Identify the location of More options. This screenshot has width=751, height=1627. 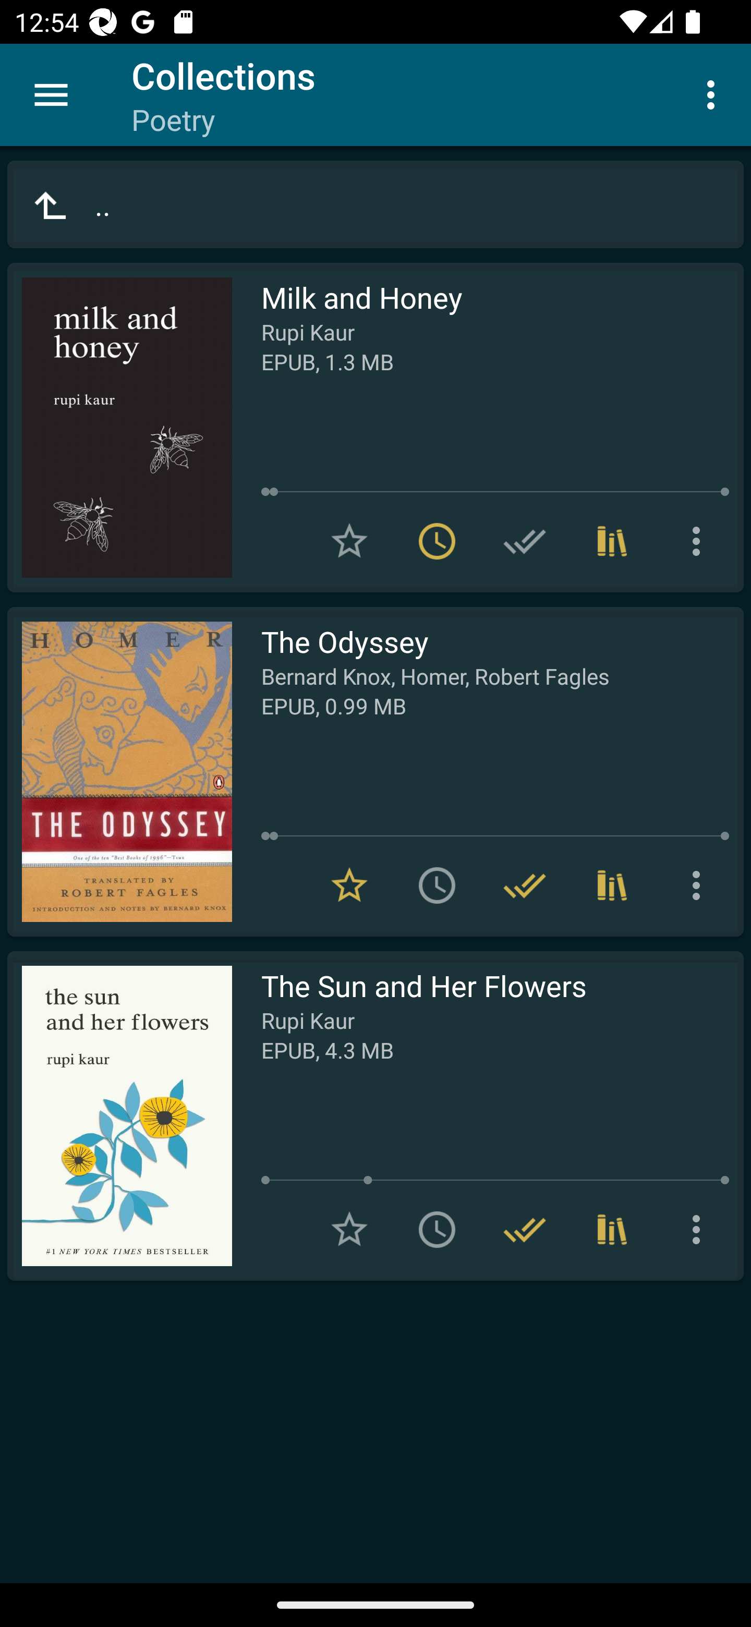
(700, 885).